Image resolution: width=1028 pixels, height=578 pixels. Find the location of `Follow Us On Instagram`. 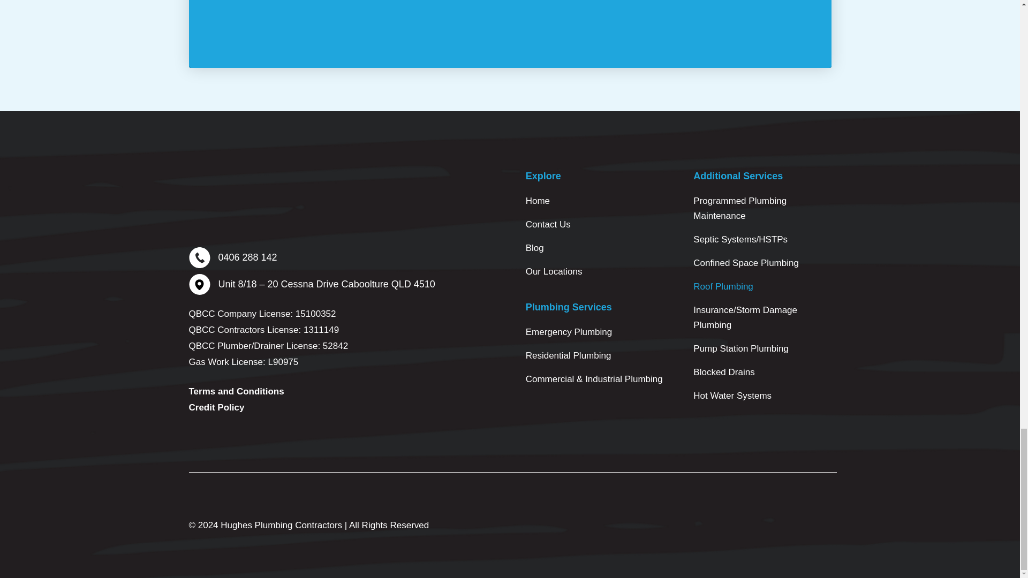

Follow Us On Instagram is located at coordinates (226, 439).